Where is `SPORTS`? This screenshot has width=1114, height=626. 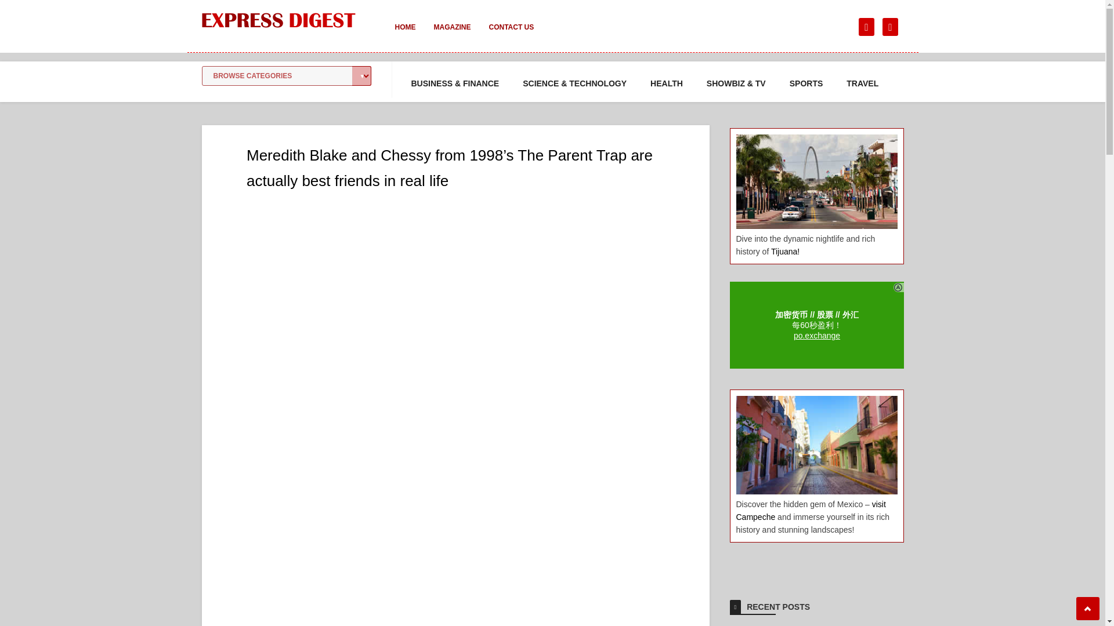 SPORTS is located at coordinates (806, 83).